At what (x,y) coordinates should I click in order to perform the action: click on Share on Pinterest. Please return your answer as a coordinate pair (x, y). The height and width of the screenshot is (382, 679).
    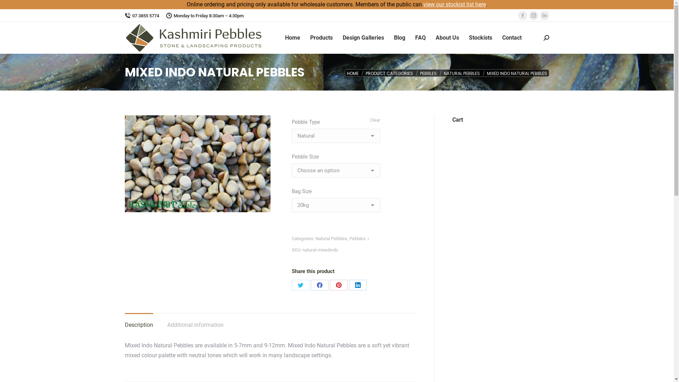
    Looking at the image, I should click on (339, 285).